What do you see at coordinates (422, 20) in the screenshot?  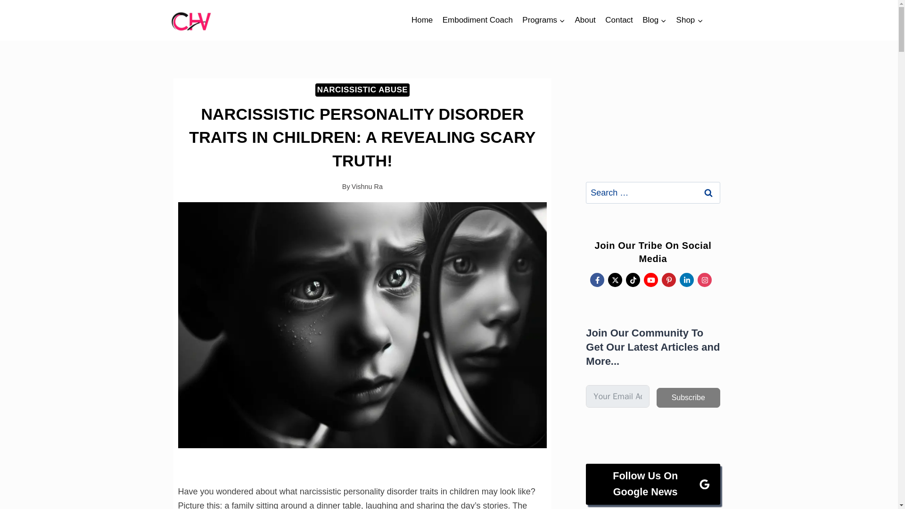 I see `Home` at bounding box center [422, 20].